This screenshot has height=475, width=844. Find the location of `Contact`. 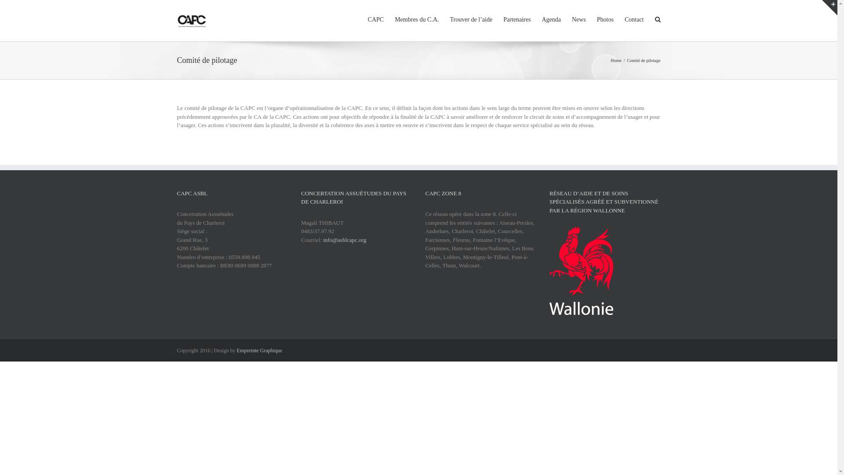

Contact is located at coordinates (634, 19).